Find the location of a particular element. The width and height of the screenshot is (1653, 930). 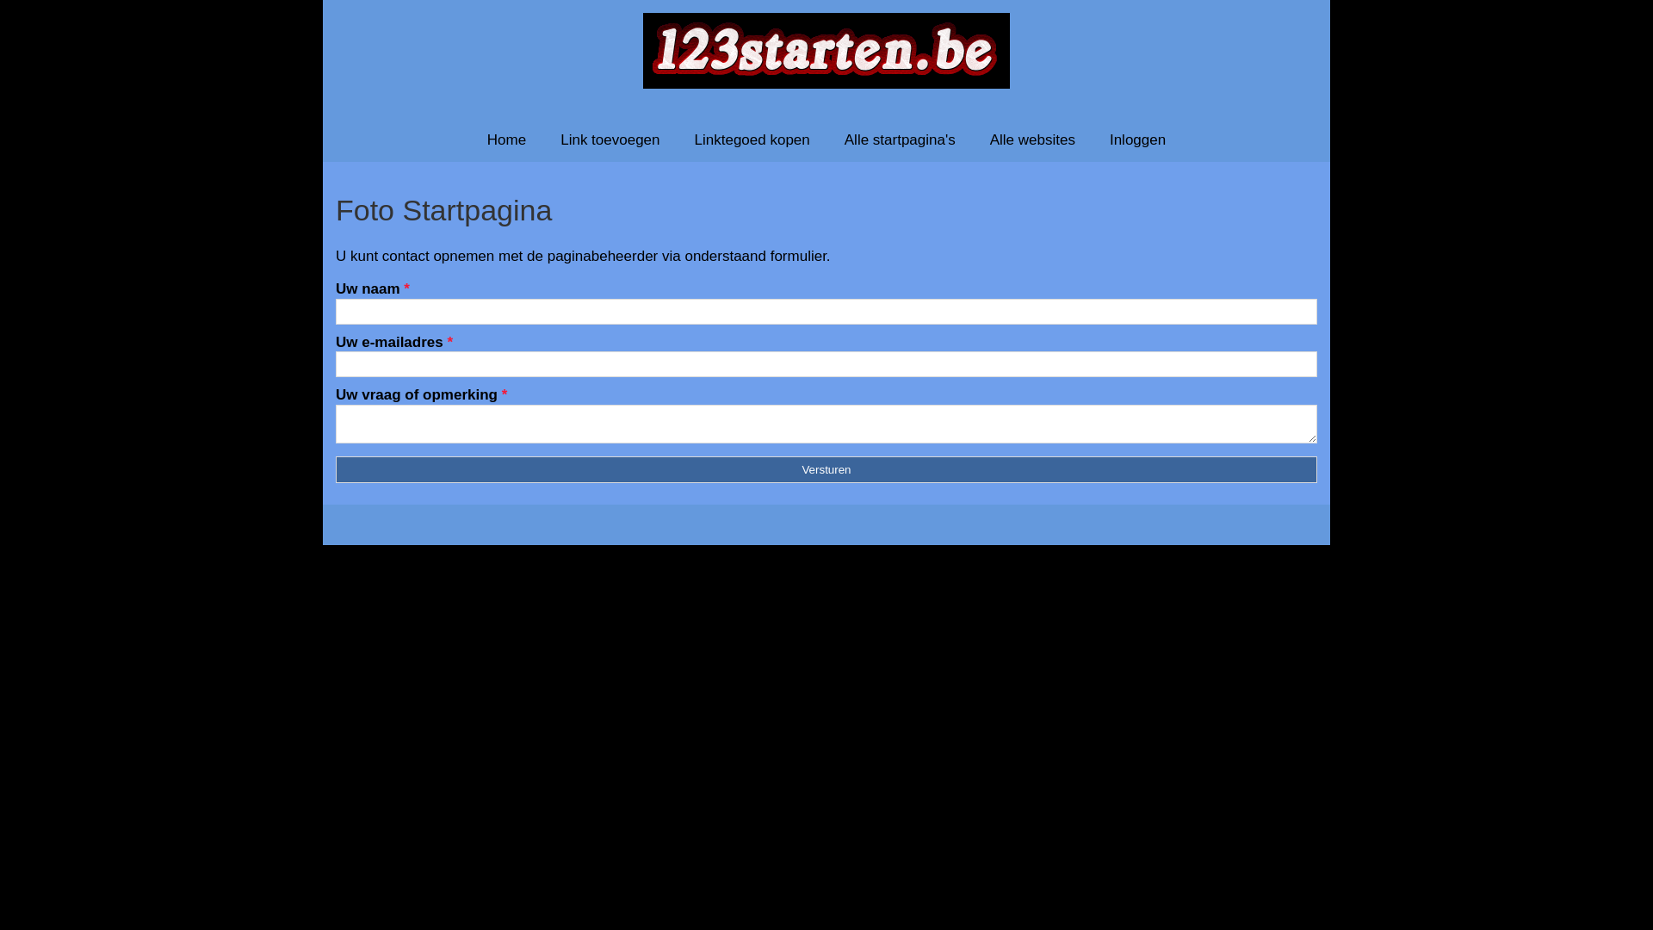

Versturen is located at coordinates (826, 469).